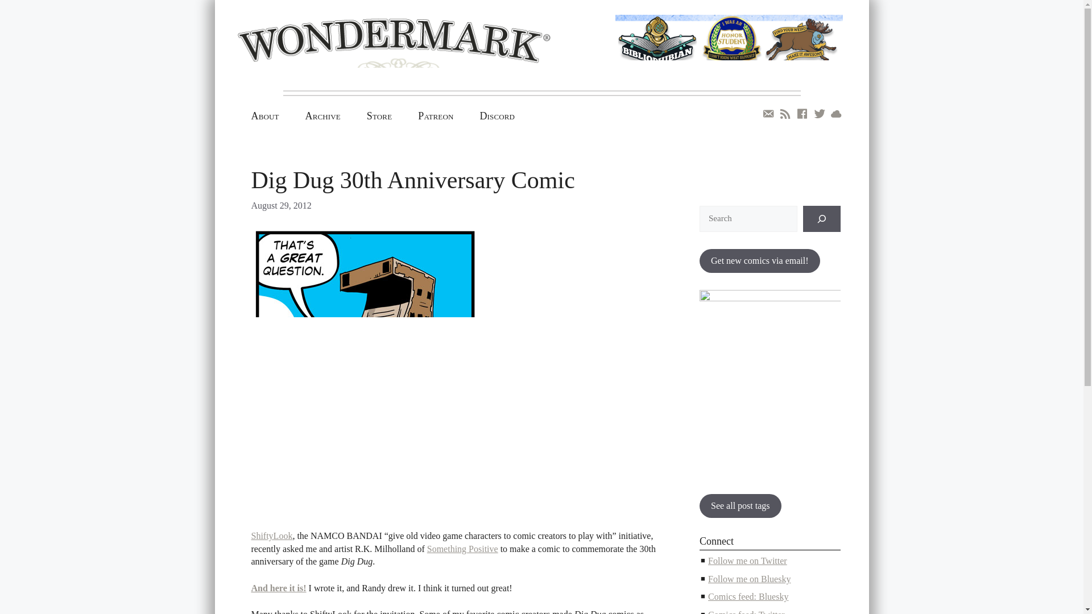 This screenshot has height=614, width=1092. I want to click on About, so click(264, 116).